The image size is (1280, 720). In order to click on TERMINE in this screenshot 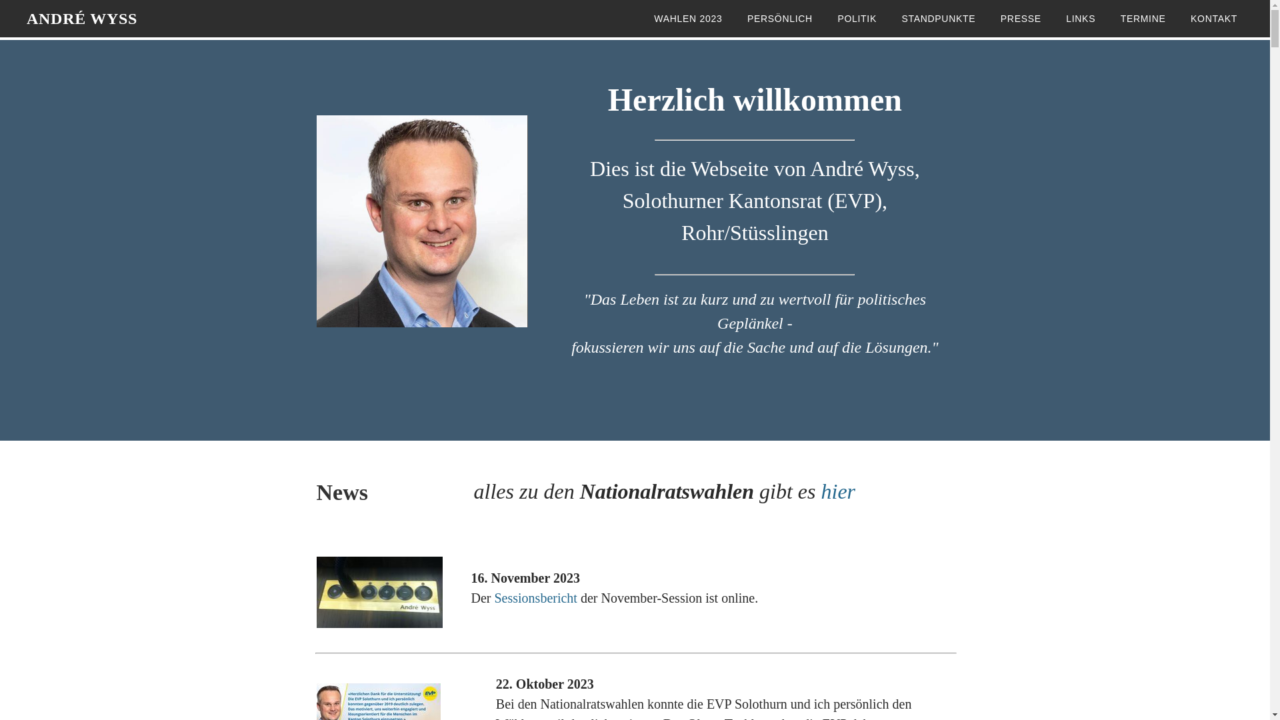, I will do `click(1143, 19)`.